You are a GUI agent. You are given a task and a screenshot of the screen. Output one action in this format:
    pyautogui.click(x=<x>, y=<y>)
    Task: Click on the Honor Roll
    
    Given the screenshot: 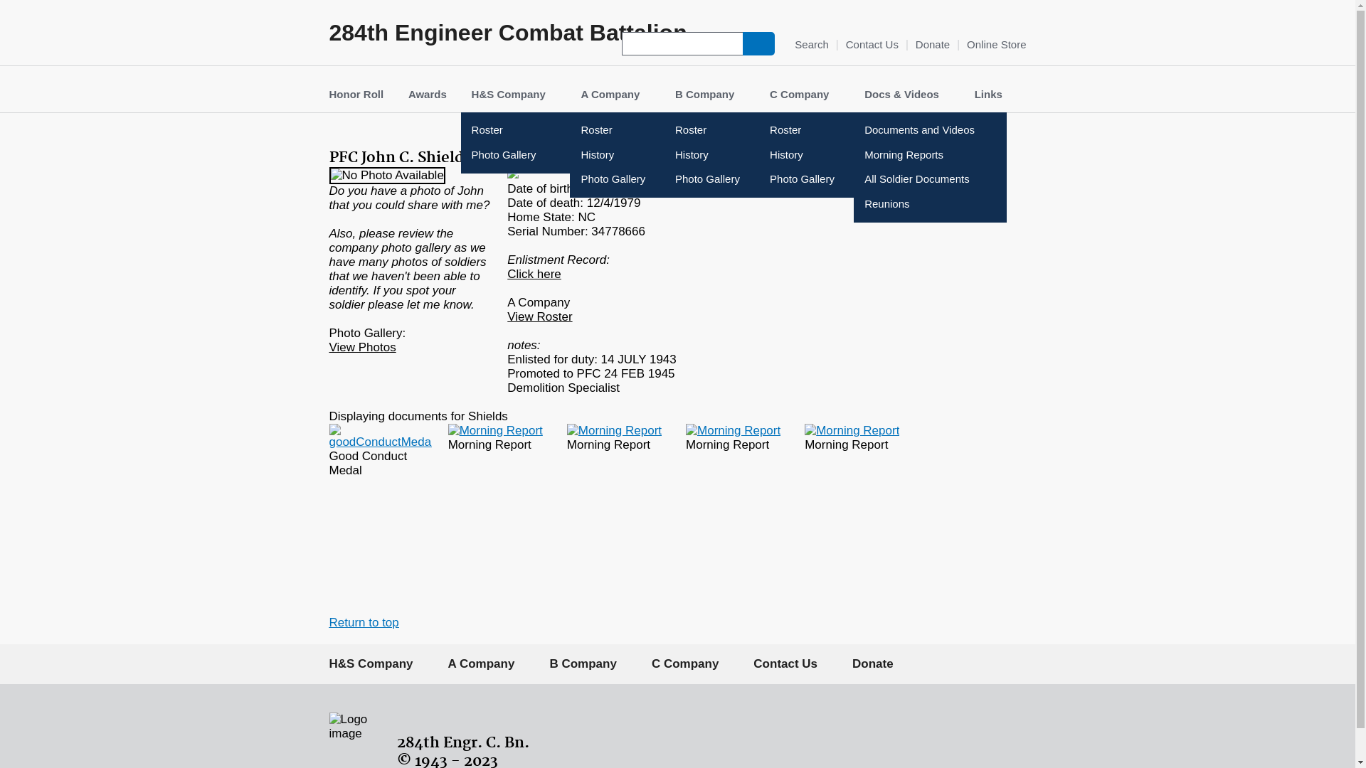 What is the action you would take?
    pyautogui.click(x=357, y=94)
    